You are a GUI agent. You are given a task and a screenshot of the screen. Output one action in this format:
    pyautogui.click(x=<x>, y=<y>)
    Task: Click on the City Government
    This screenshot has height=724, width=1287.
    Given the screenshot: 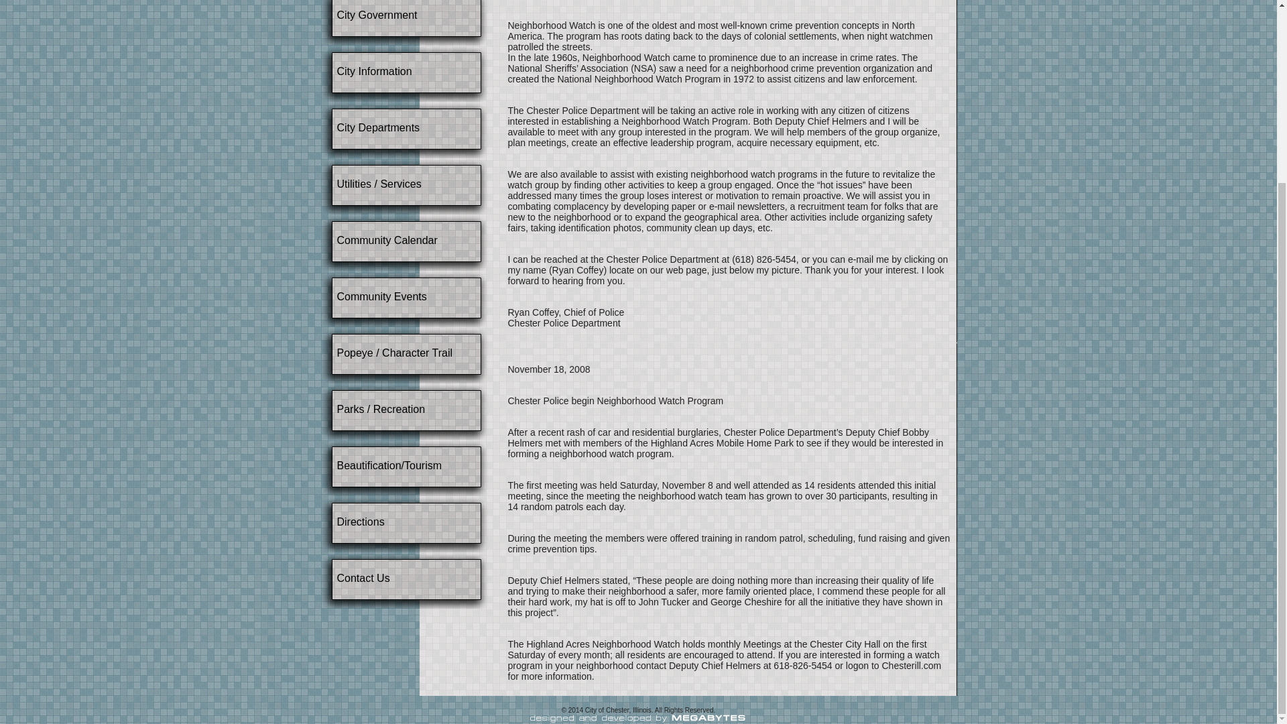 What is the action you would take?
    pyautogui.click(x=377, y=15)
    